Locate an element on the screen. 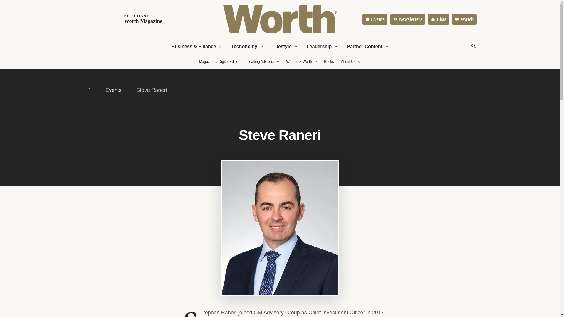  Partner Content is located at coordinates (368, 46).